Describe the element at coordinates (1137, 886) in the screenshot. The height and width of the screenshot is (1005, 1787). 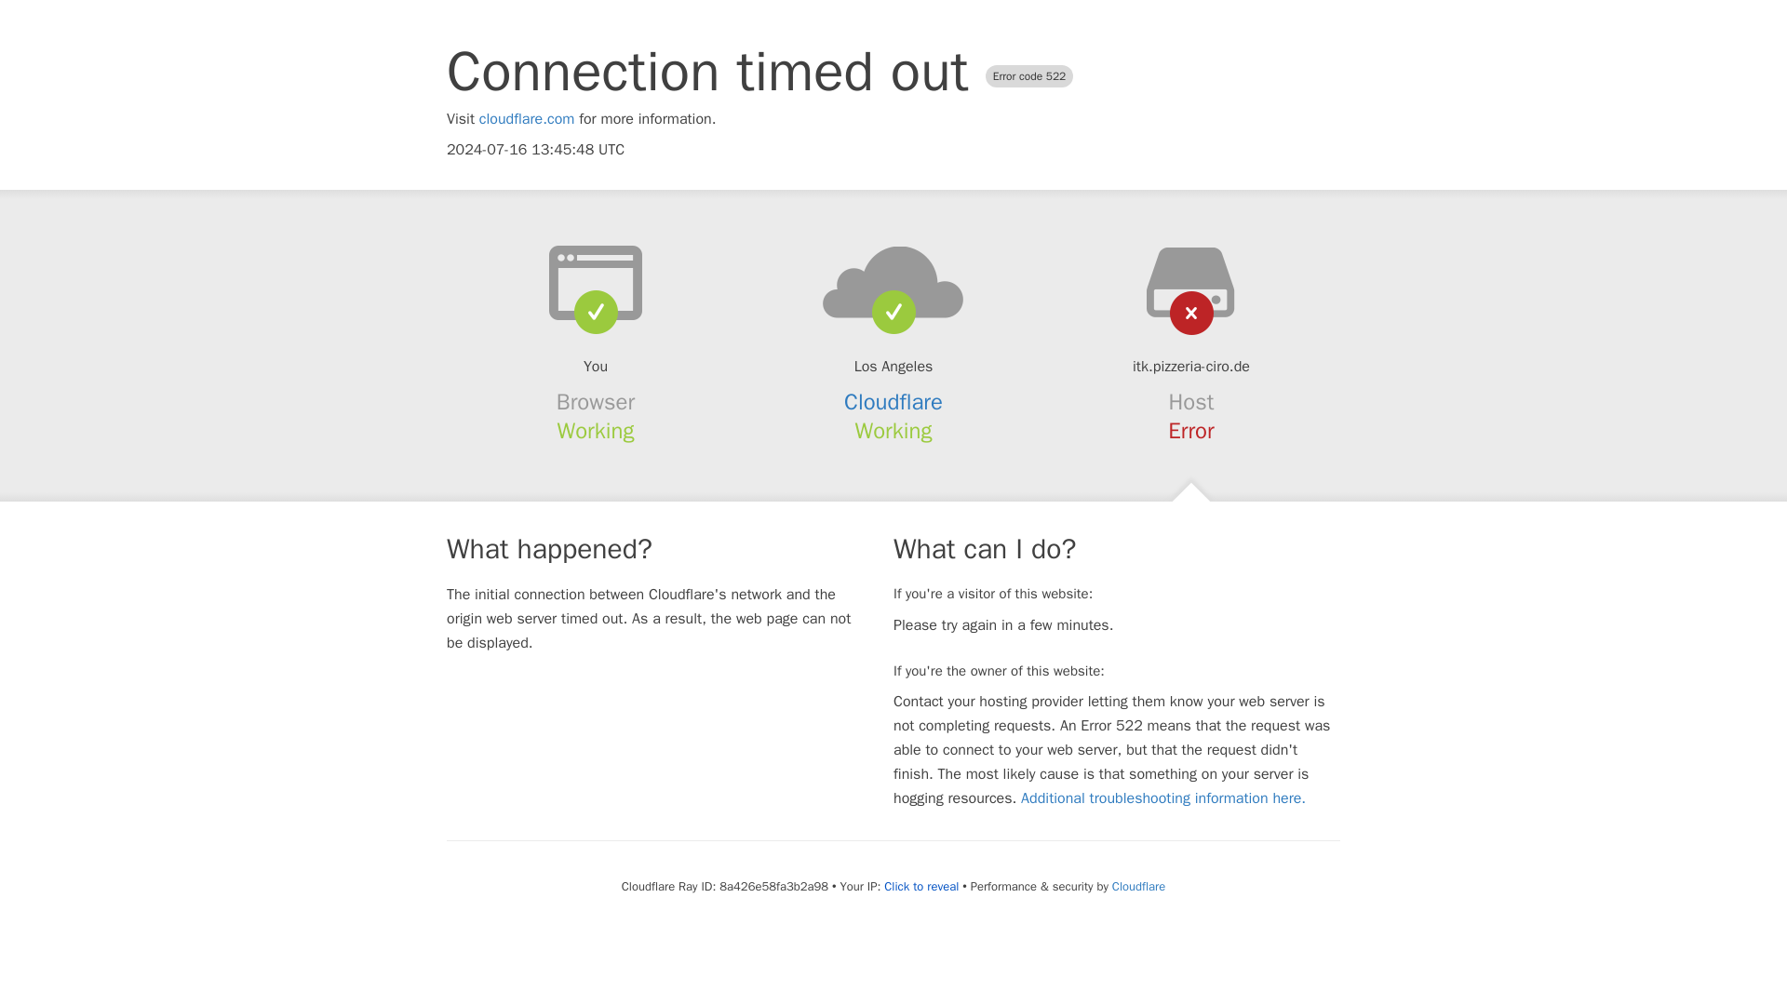
I see `Cloudflare` at that location.